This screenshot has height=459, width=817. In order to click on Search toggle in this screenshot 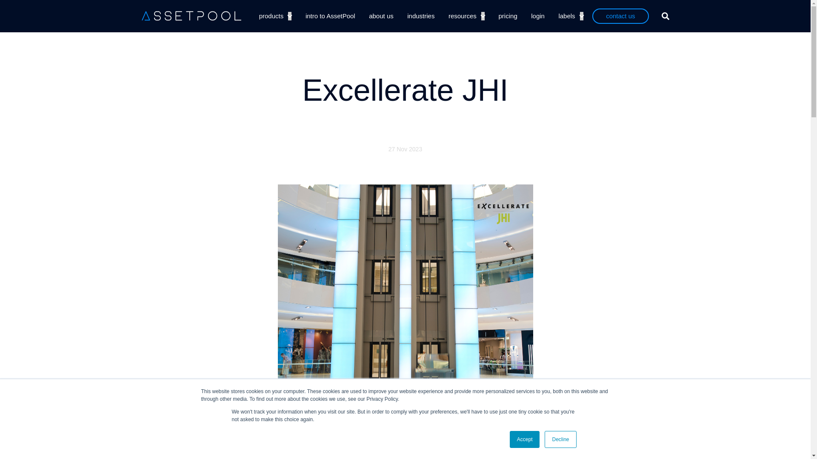, I will do `click(665, 16)`.